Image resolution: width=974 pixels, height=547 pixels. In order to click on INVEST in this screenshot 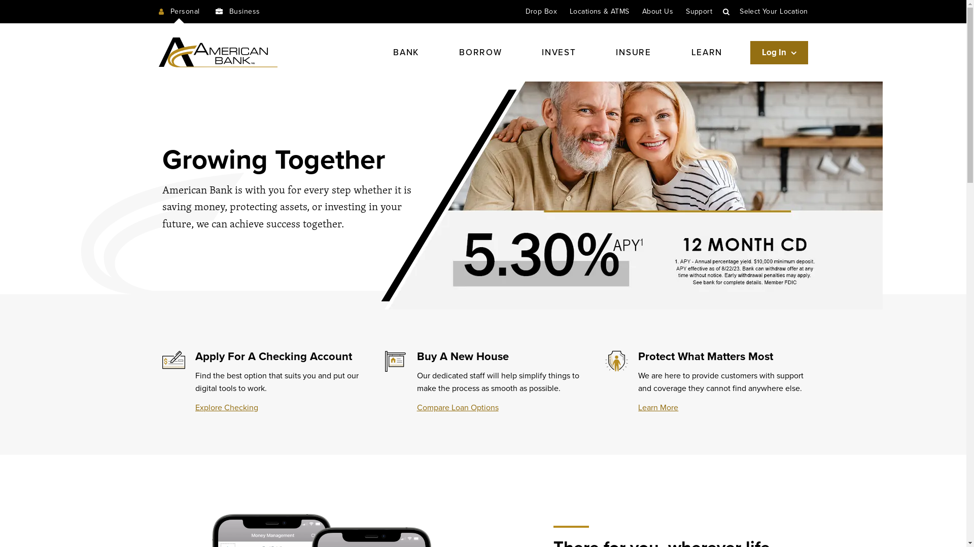, I will do `click(559, 53)`.